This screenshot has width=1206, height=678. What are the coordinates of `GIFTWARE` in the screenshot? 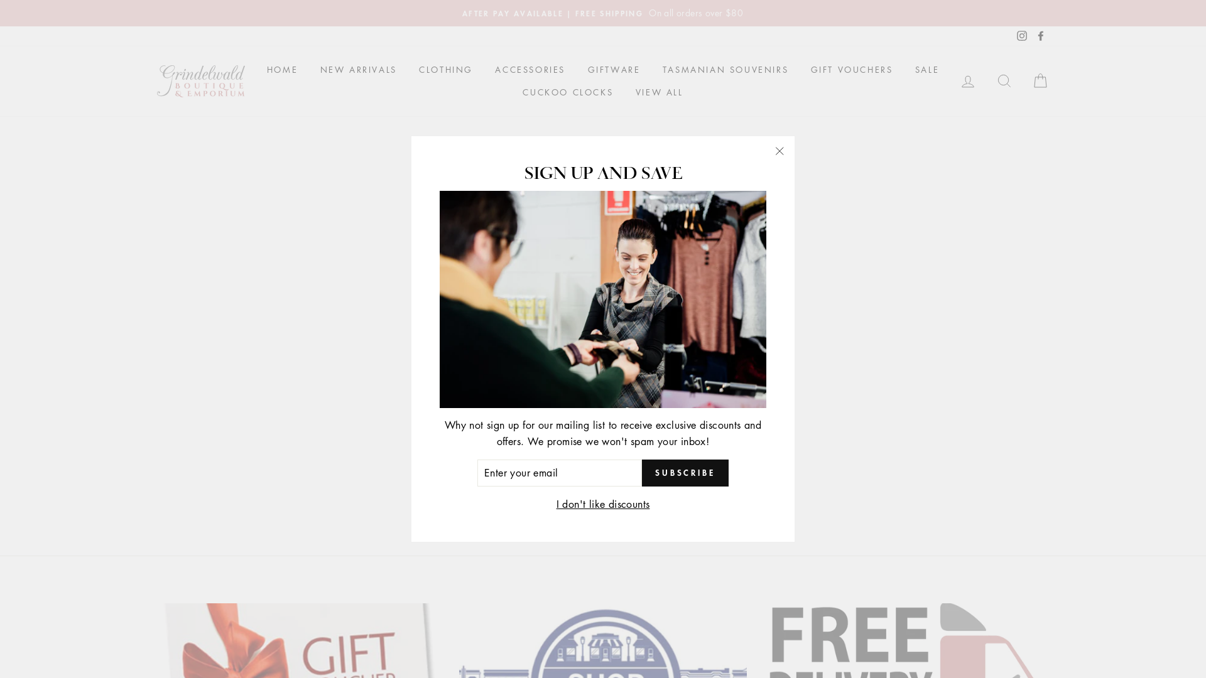 It's located at (614, 70).